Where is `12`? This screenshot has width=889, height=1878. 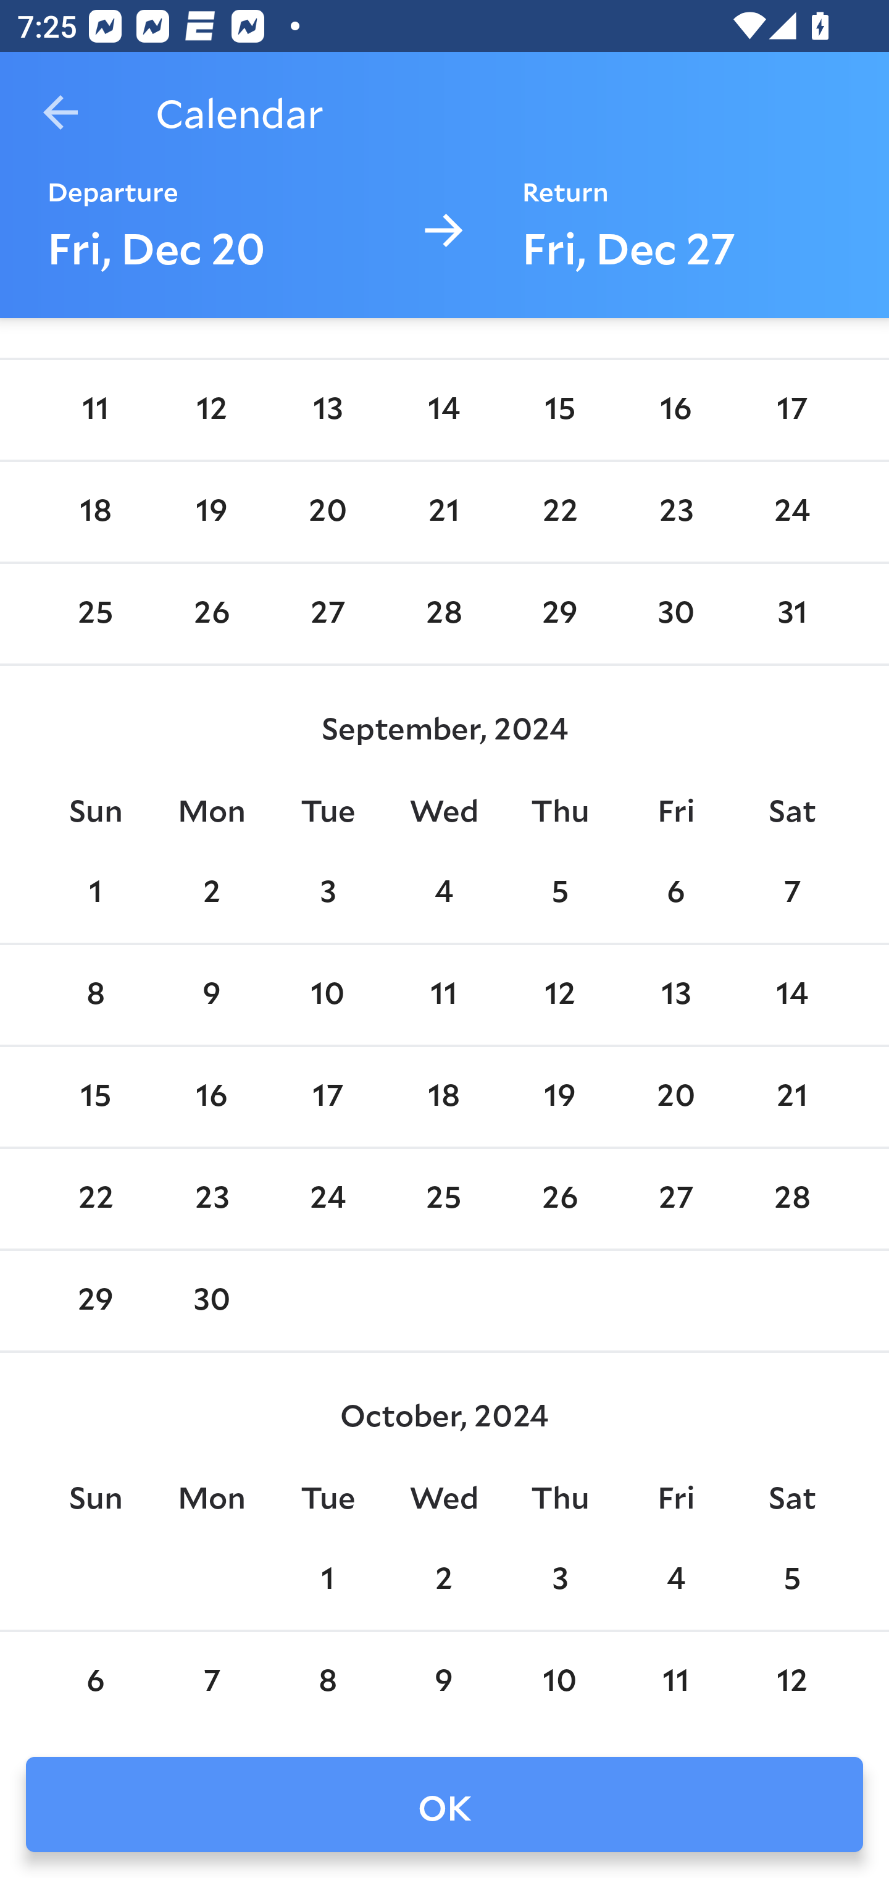
12 is located at coordinates (212, 409).